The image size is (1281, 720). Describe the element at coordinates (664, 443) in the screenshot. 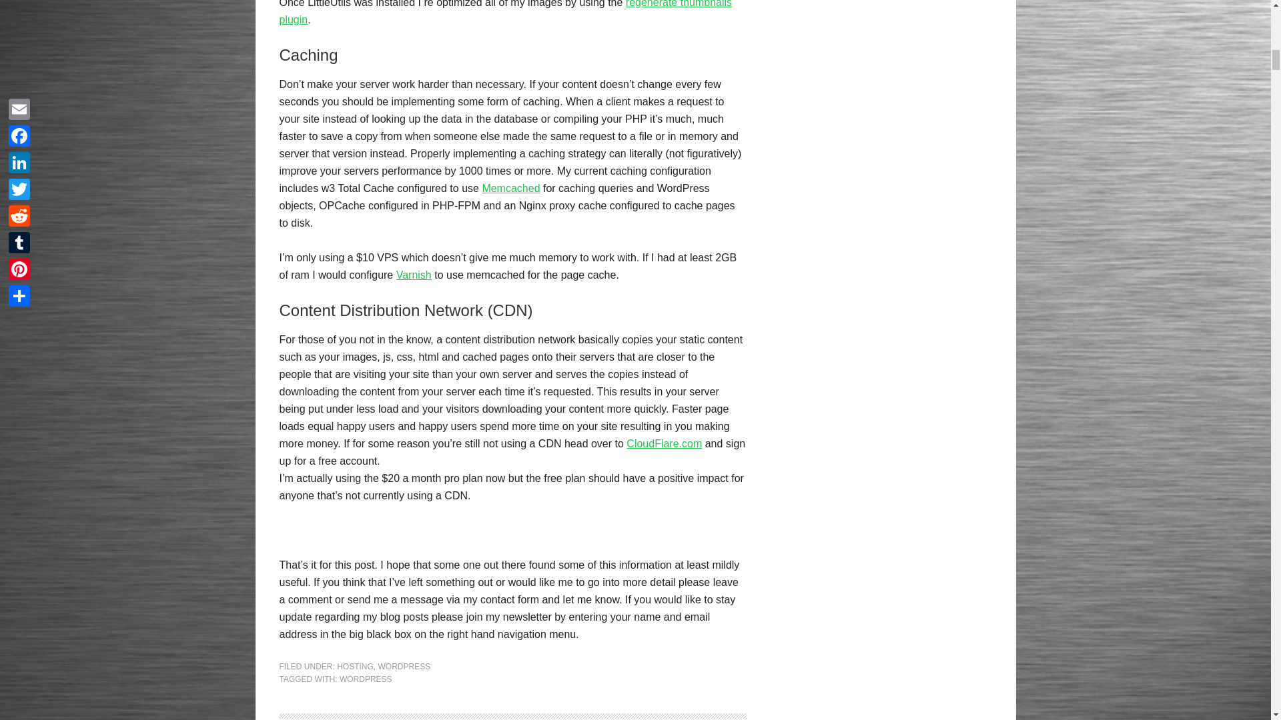

I see `CloudFlare.com` at that location.